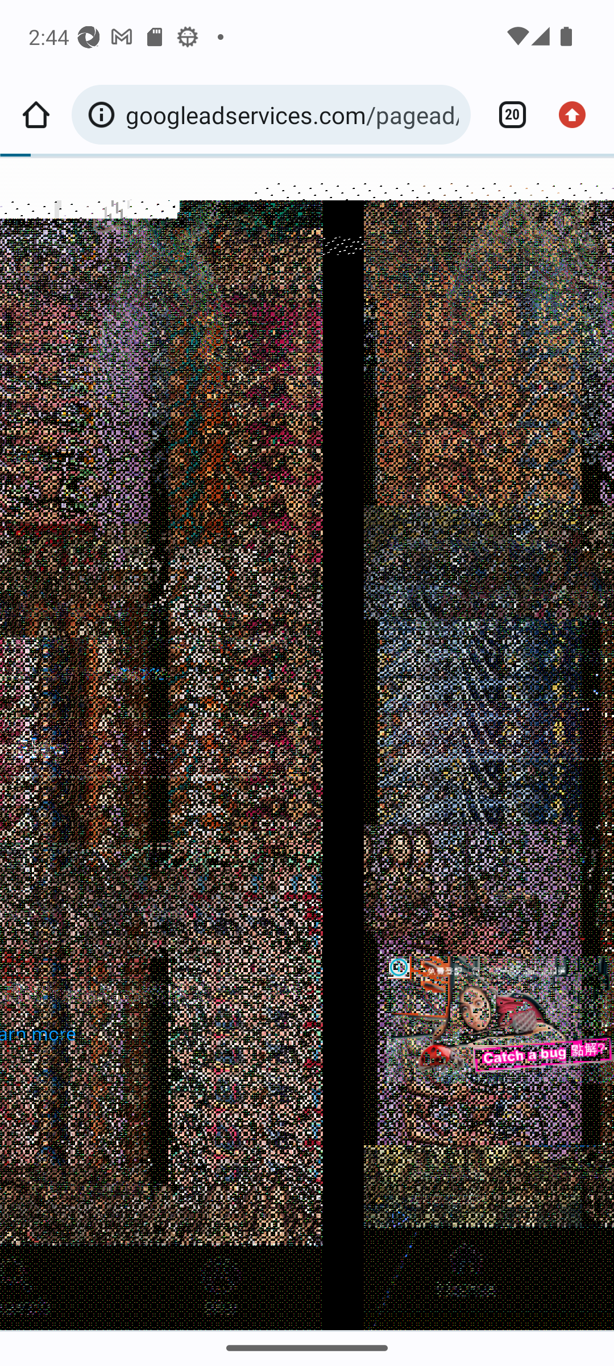 Image resolution: width=614 pixels, height=1366 pixels. What do you see at coordinates (506, 115) in the screenshot?
I see `Switch or close tabs` at bounding box center [506, 115].